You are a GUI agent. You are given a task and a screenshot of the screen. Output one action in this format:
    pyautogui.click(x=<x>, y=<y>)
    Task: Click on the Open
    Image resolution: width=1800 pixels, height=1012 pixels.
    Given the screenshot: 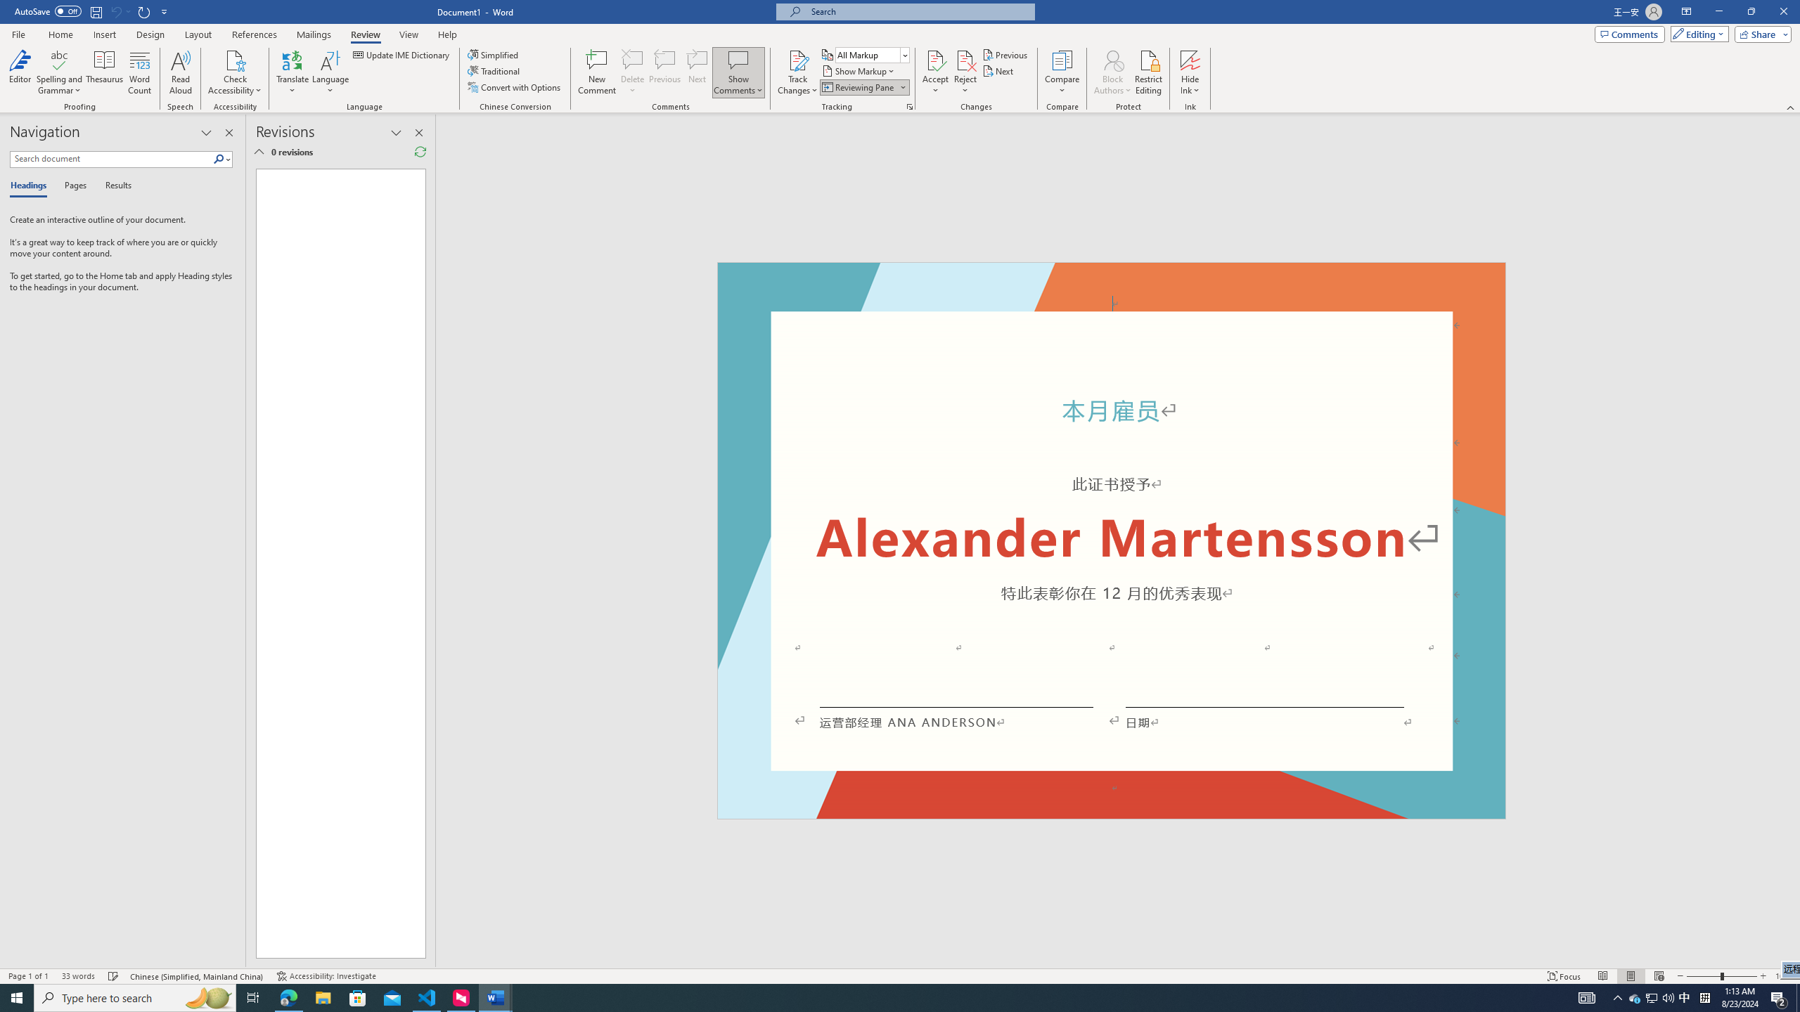 What is the action you would take?
    pyautogui.click(x=904, y=55)
    